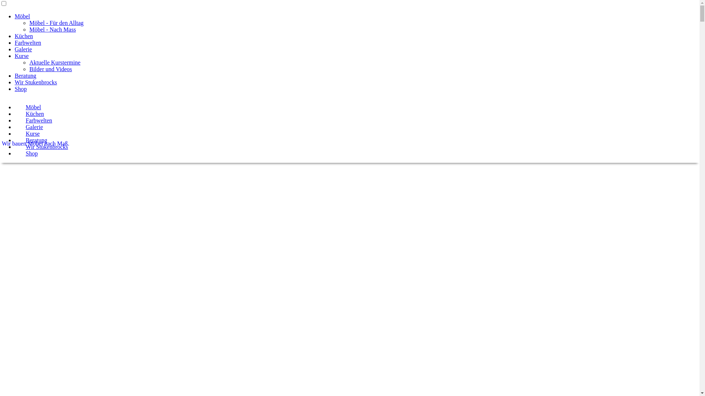 Image resolution: width=705 pixels, height=396 pixels. I want to click on Kurse, so click(22, 56).